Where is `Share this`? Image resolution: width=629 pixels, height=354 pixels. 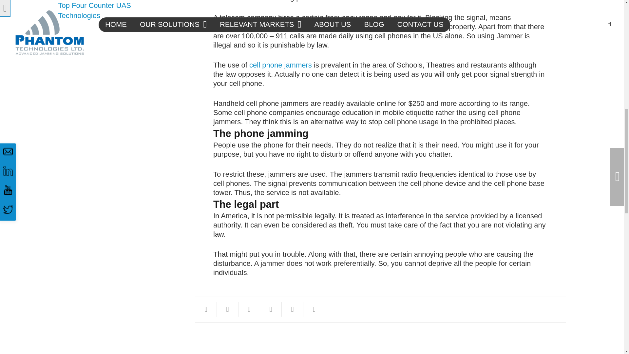
Share this is located at coordinates (227, 309).